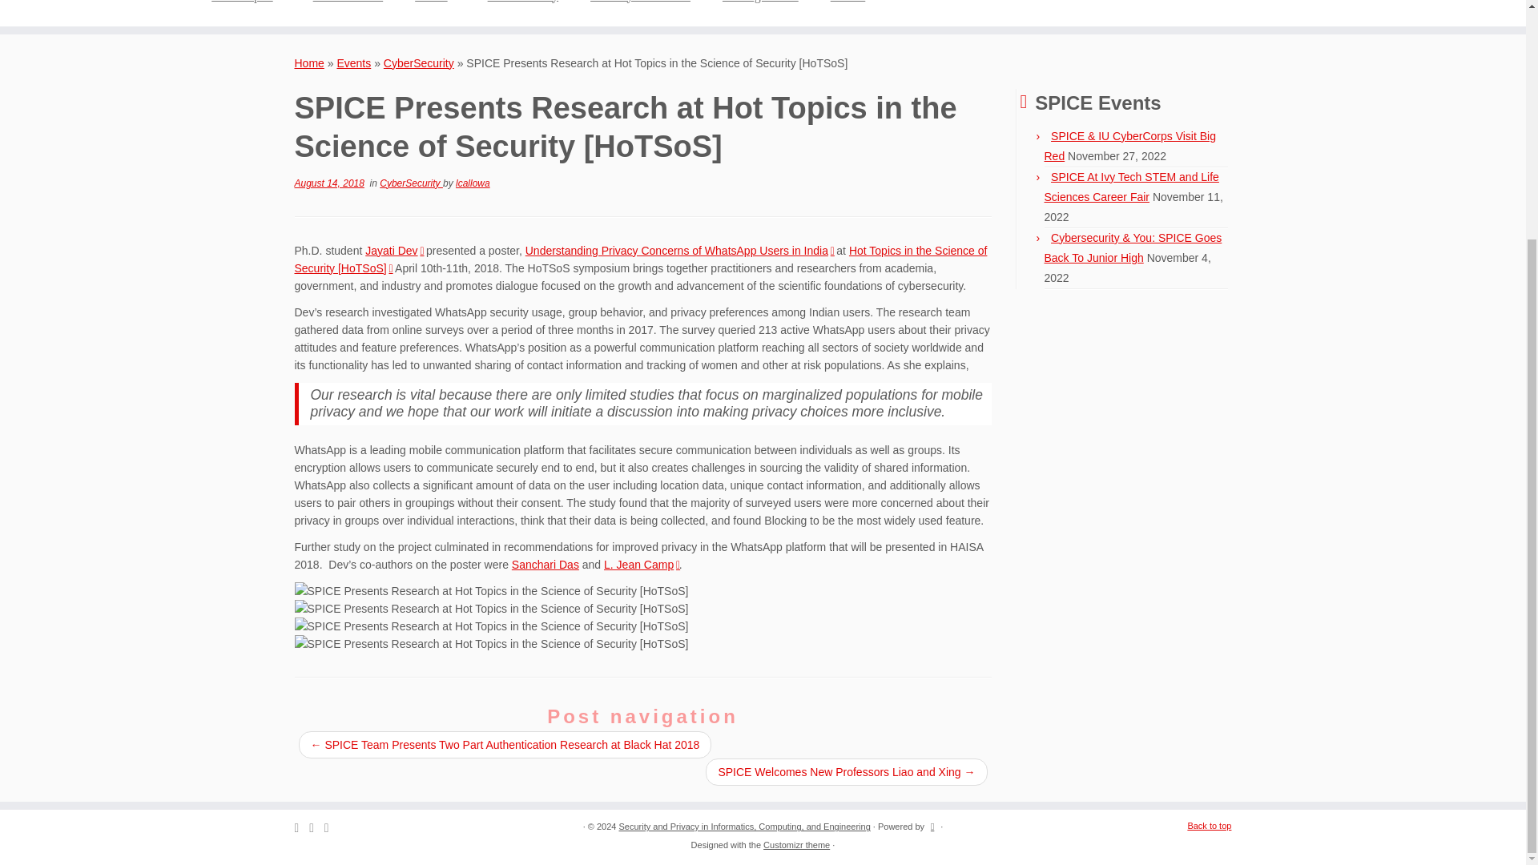 Image resolution: width=1538 pixels, height=865 pixels. What do you see at coordinates (796, 845) in the screenshot?
I see `Customizr theme` at bounding box center [796, 845].